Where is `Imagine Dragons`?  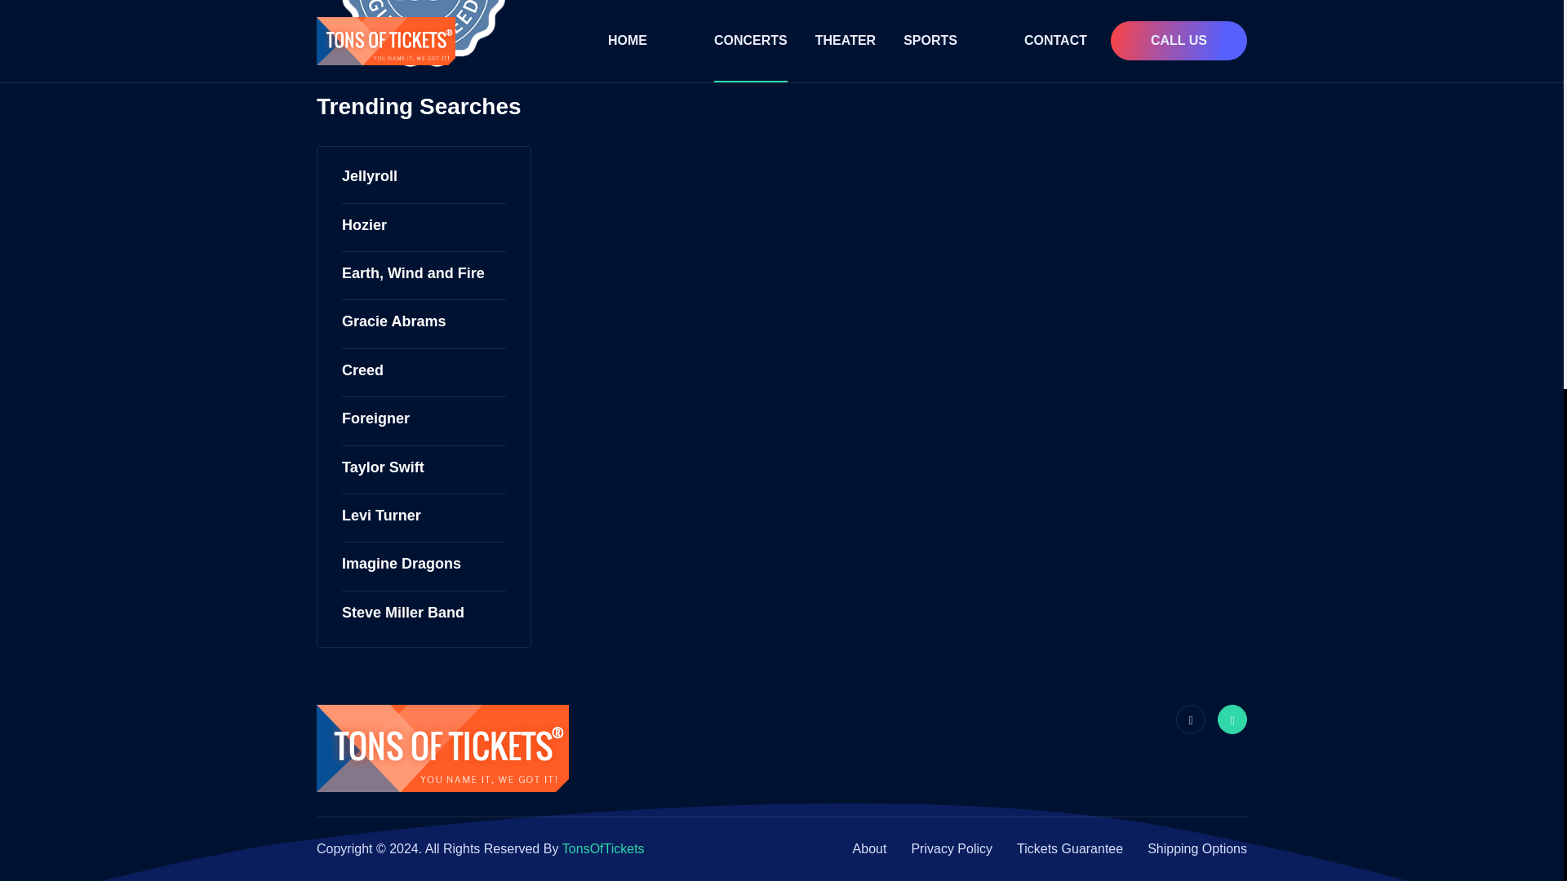
Imagine Dragons is located at coordinates (401, 564).